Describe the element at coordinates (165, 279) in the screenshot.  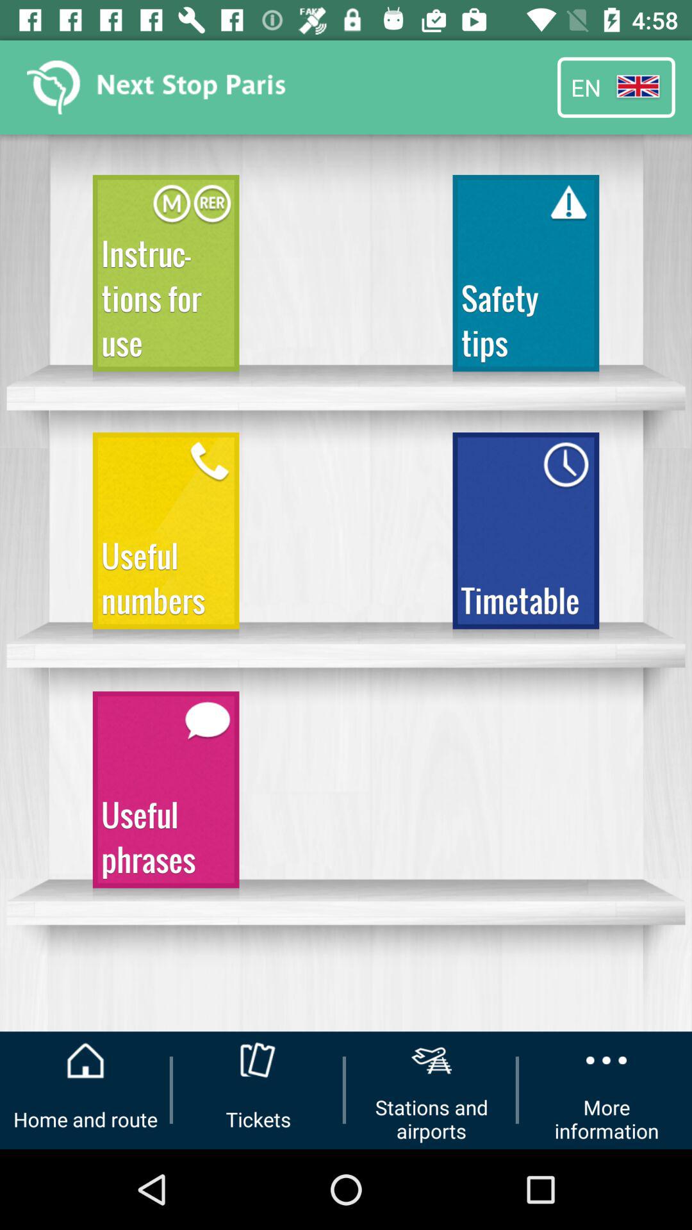
I see `choose the icon above the useful numbers icon` at that location.